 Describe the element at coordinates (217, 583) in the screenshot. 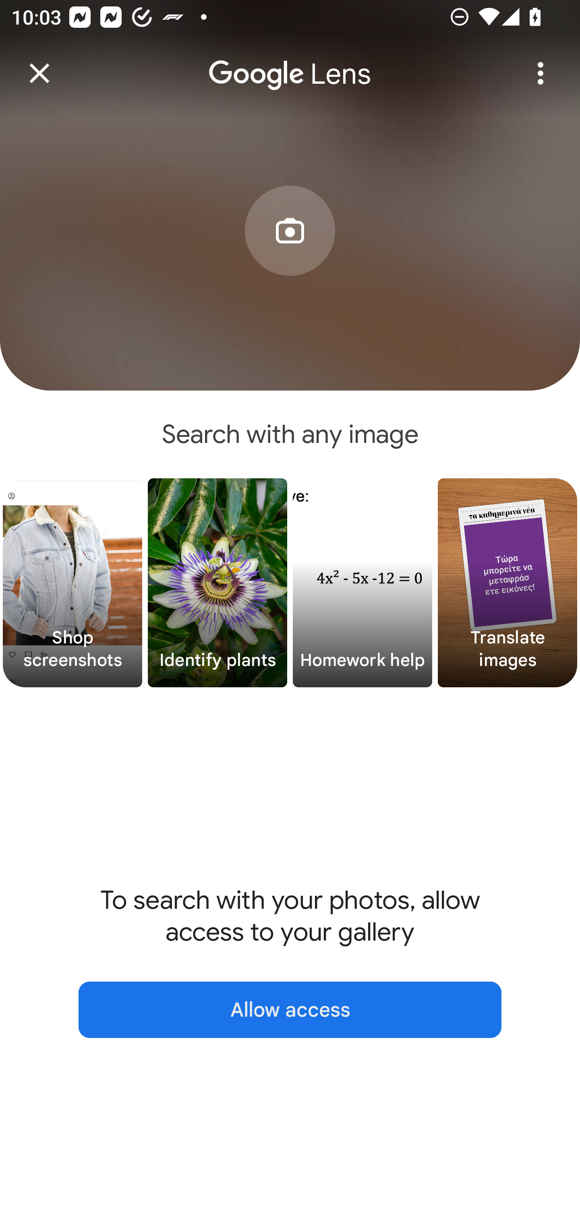

I see `Identify plants` at that location.